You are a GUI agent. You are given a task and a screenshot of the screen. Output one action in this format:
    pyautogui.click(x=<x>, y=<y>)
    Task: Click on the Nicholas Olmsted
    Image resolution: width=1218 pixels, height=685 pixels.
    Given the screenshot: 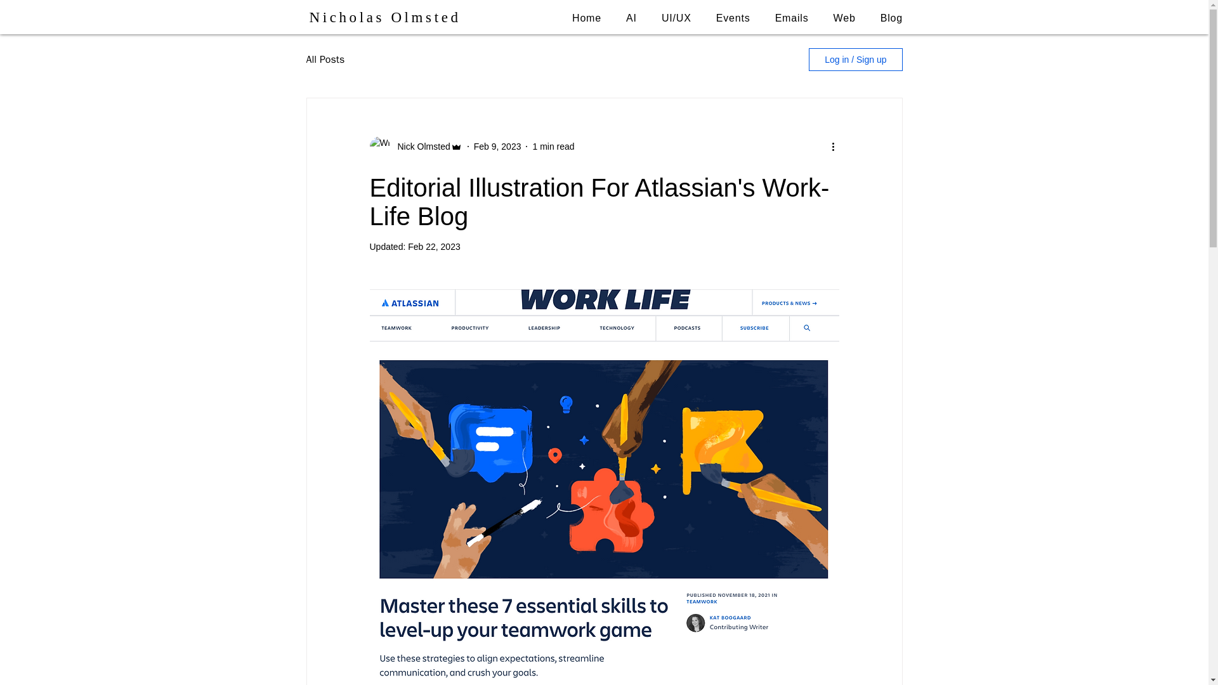 What is the action you would take?
    pyautogui.click(x=385, y=16)
    